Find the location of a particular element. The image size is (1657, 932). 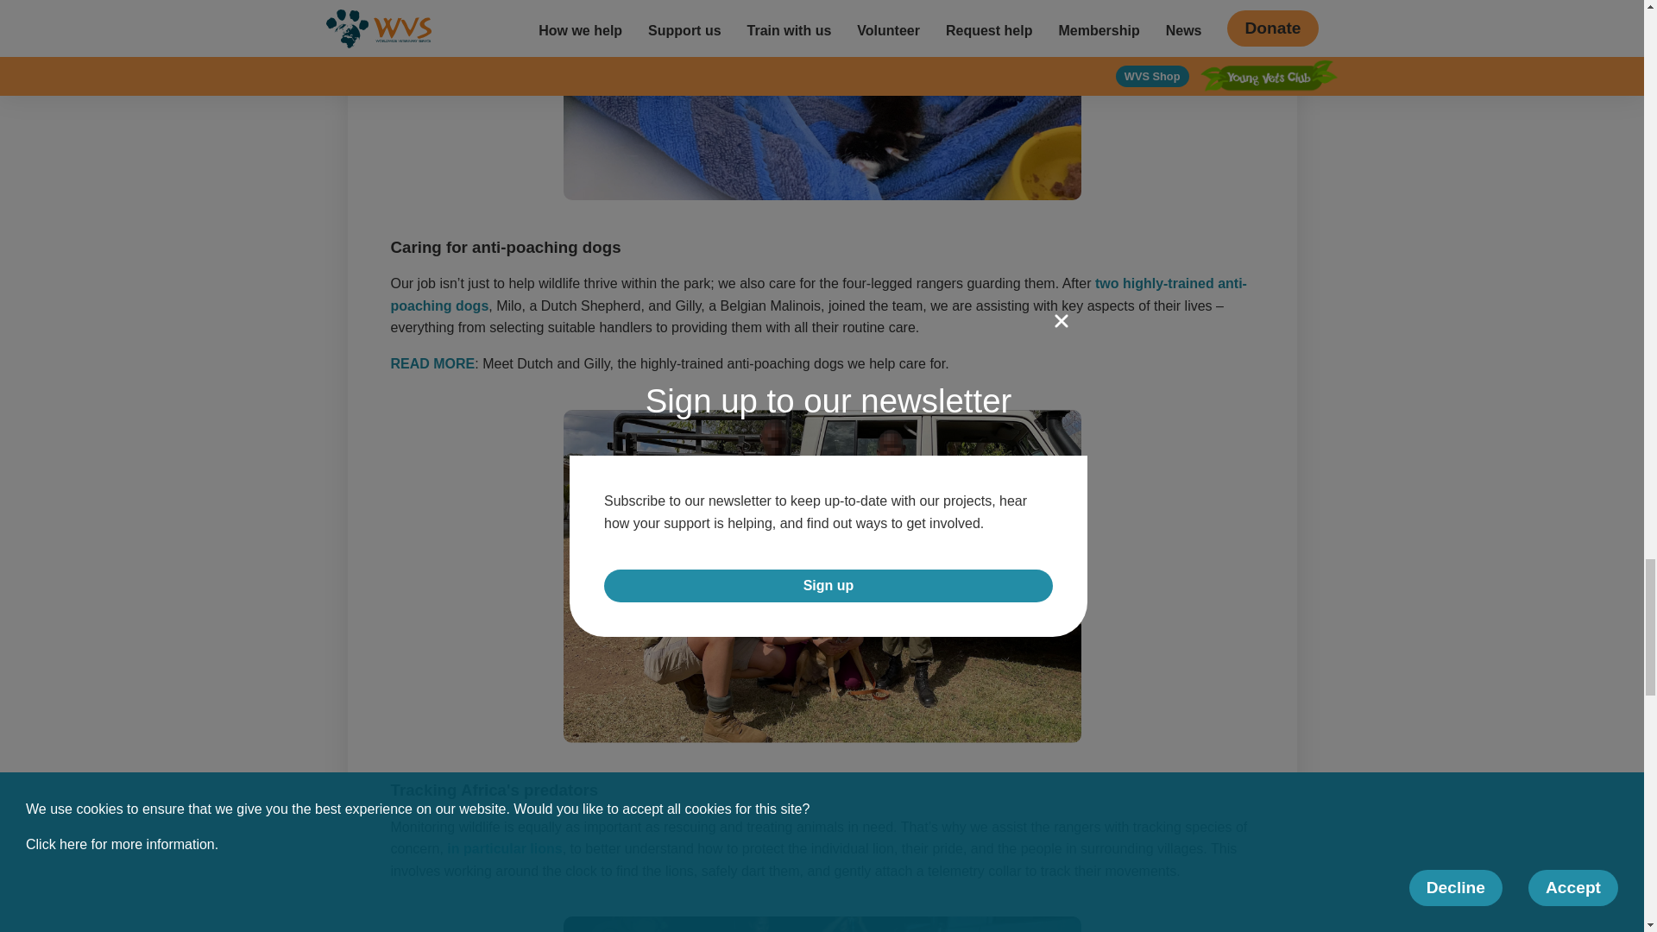

in particular lions is located at coordinates (504, 849).